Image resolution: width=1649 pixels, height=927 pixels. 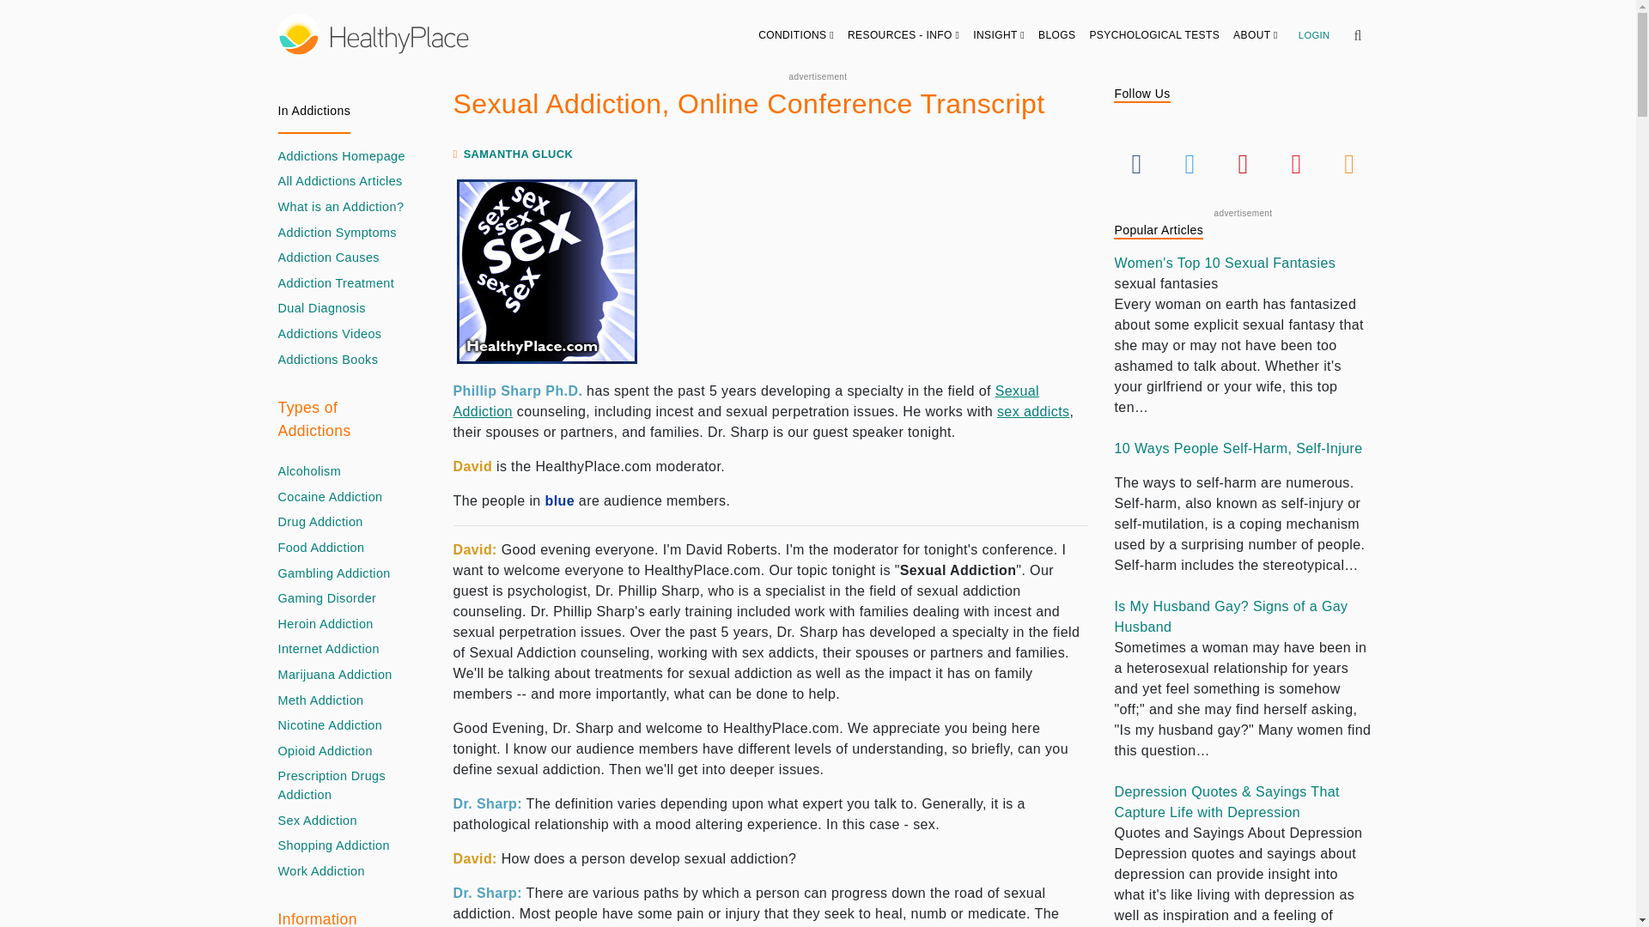 I want to click on RESOURCES - INFO, so click(x=904, y=34).